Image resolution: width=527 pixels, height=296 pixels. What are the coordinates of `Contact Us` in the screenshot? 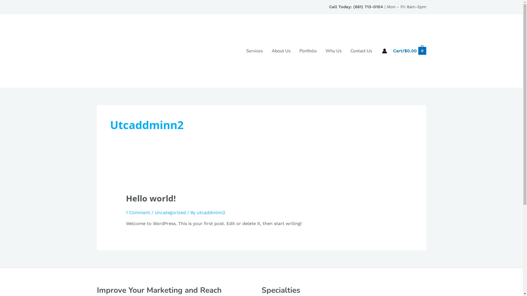 It's located at (361, 51).